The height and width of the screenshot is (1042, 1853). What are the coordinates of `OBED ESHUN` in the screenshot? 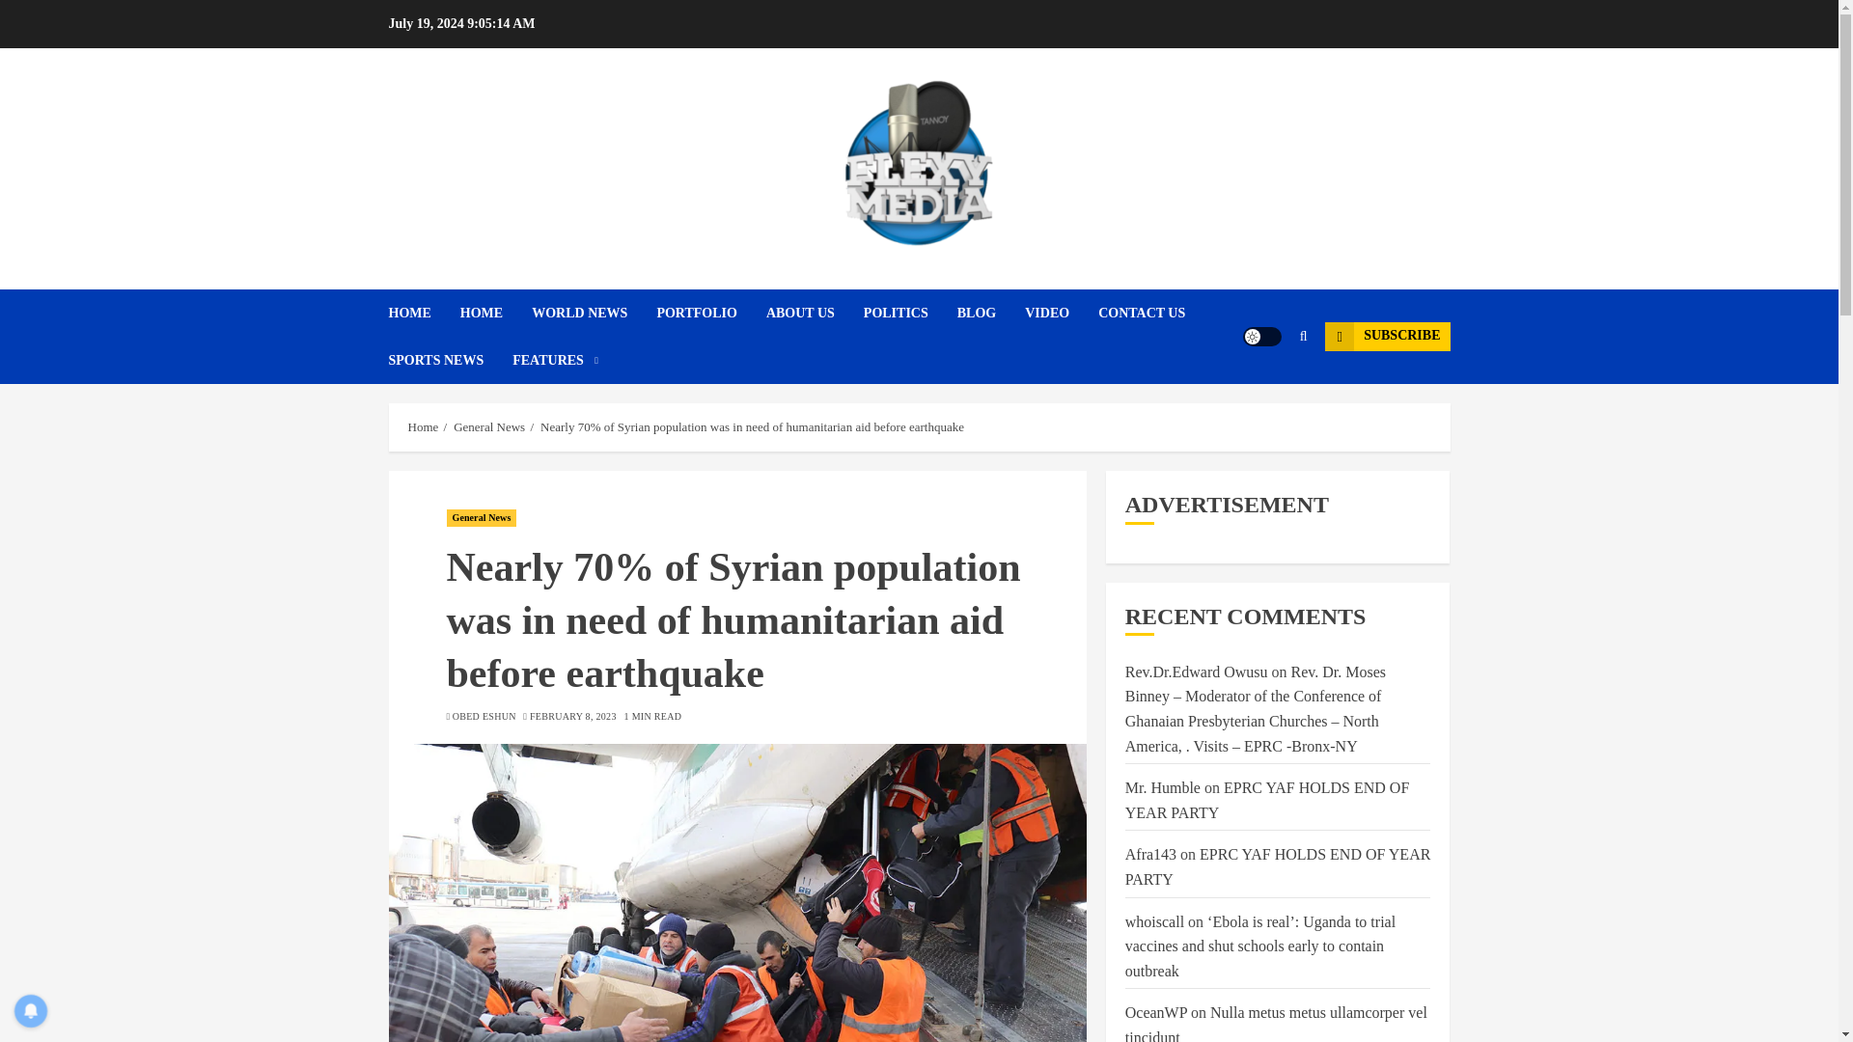 It's located at (484, 716).